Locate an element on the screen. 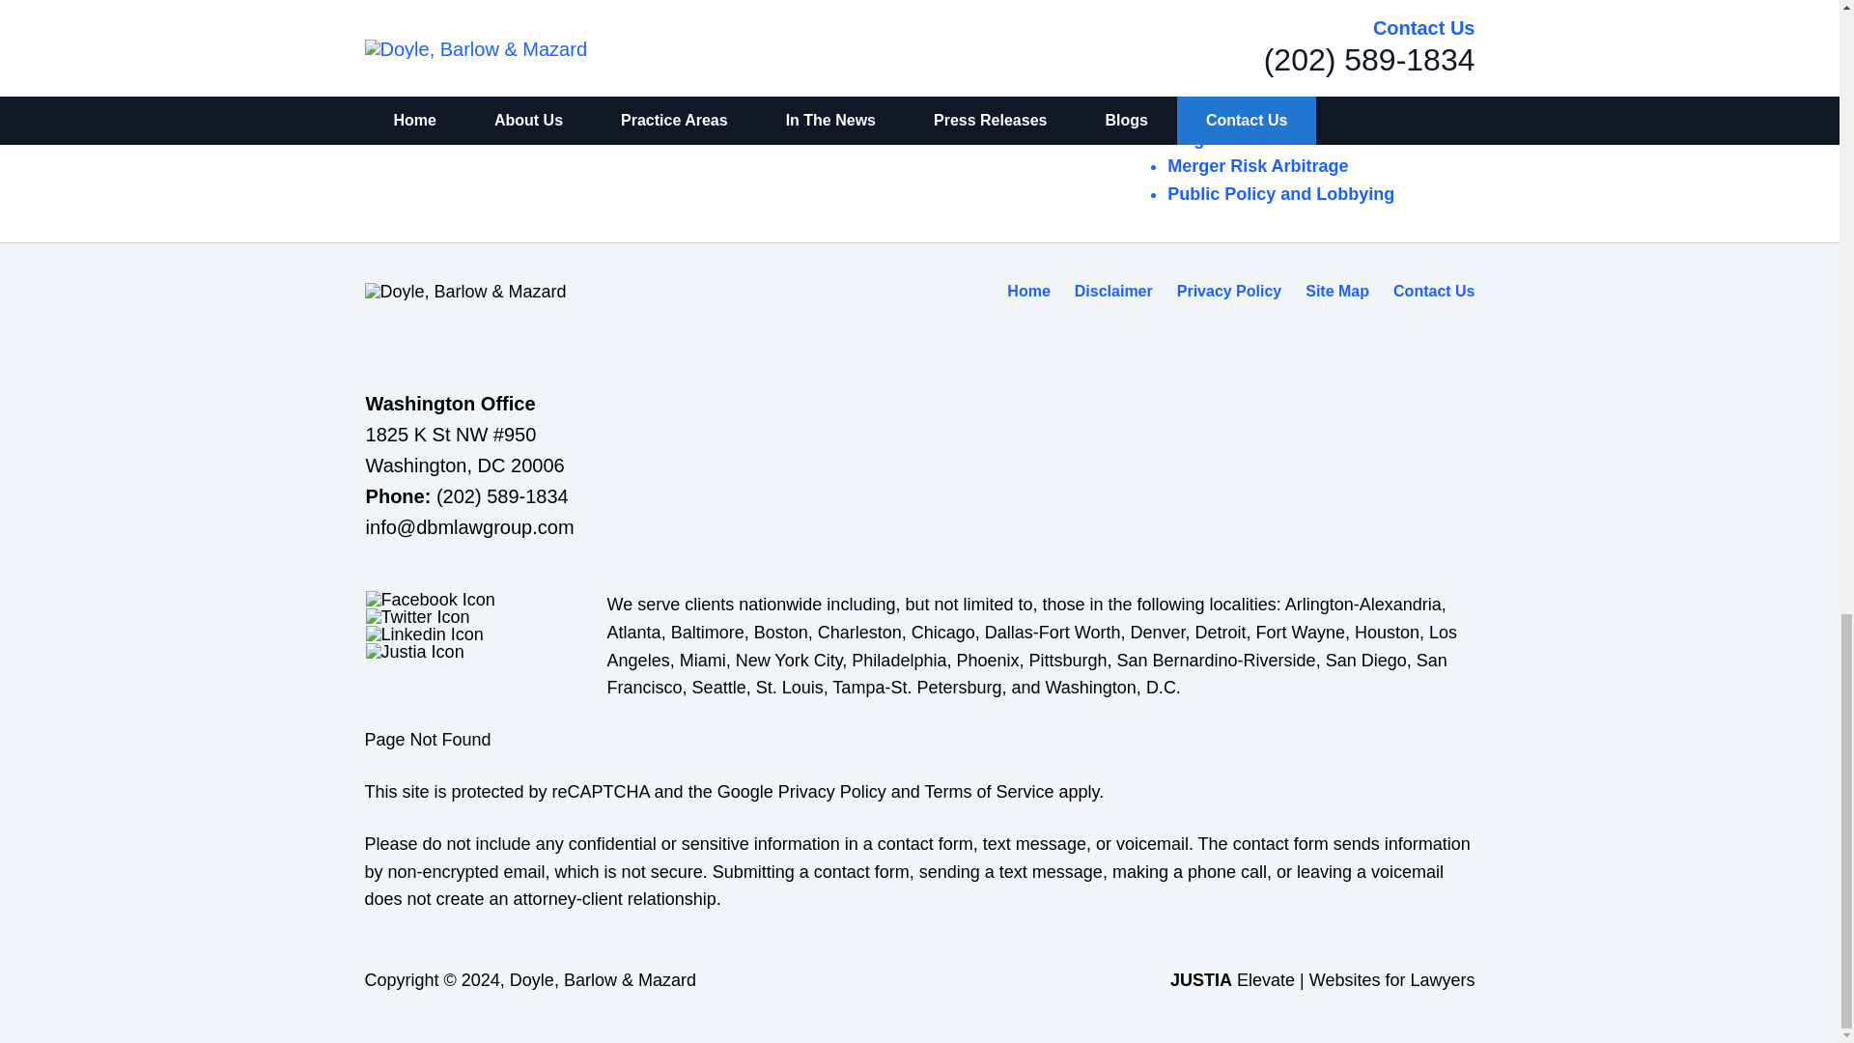 This screenshot has height=1043, width=1854. Hospitality Practice is located at coordinates (1248, 83).